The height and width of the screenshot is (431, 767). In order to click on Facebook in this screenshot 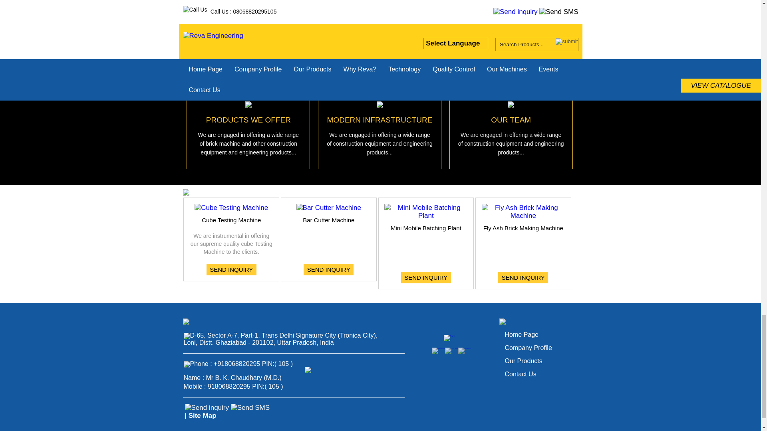, I will do `click(439, 350)`.